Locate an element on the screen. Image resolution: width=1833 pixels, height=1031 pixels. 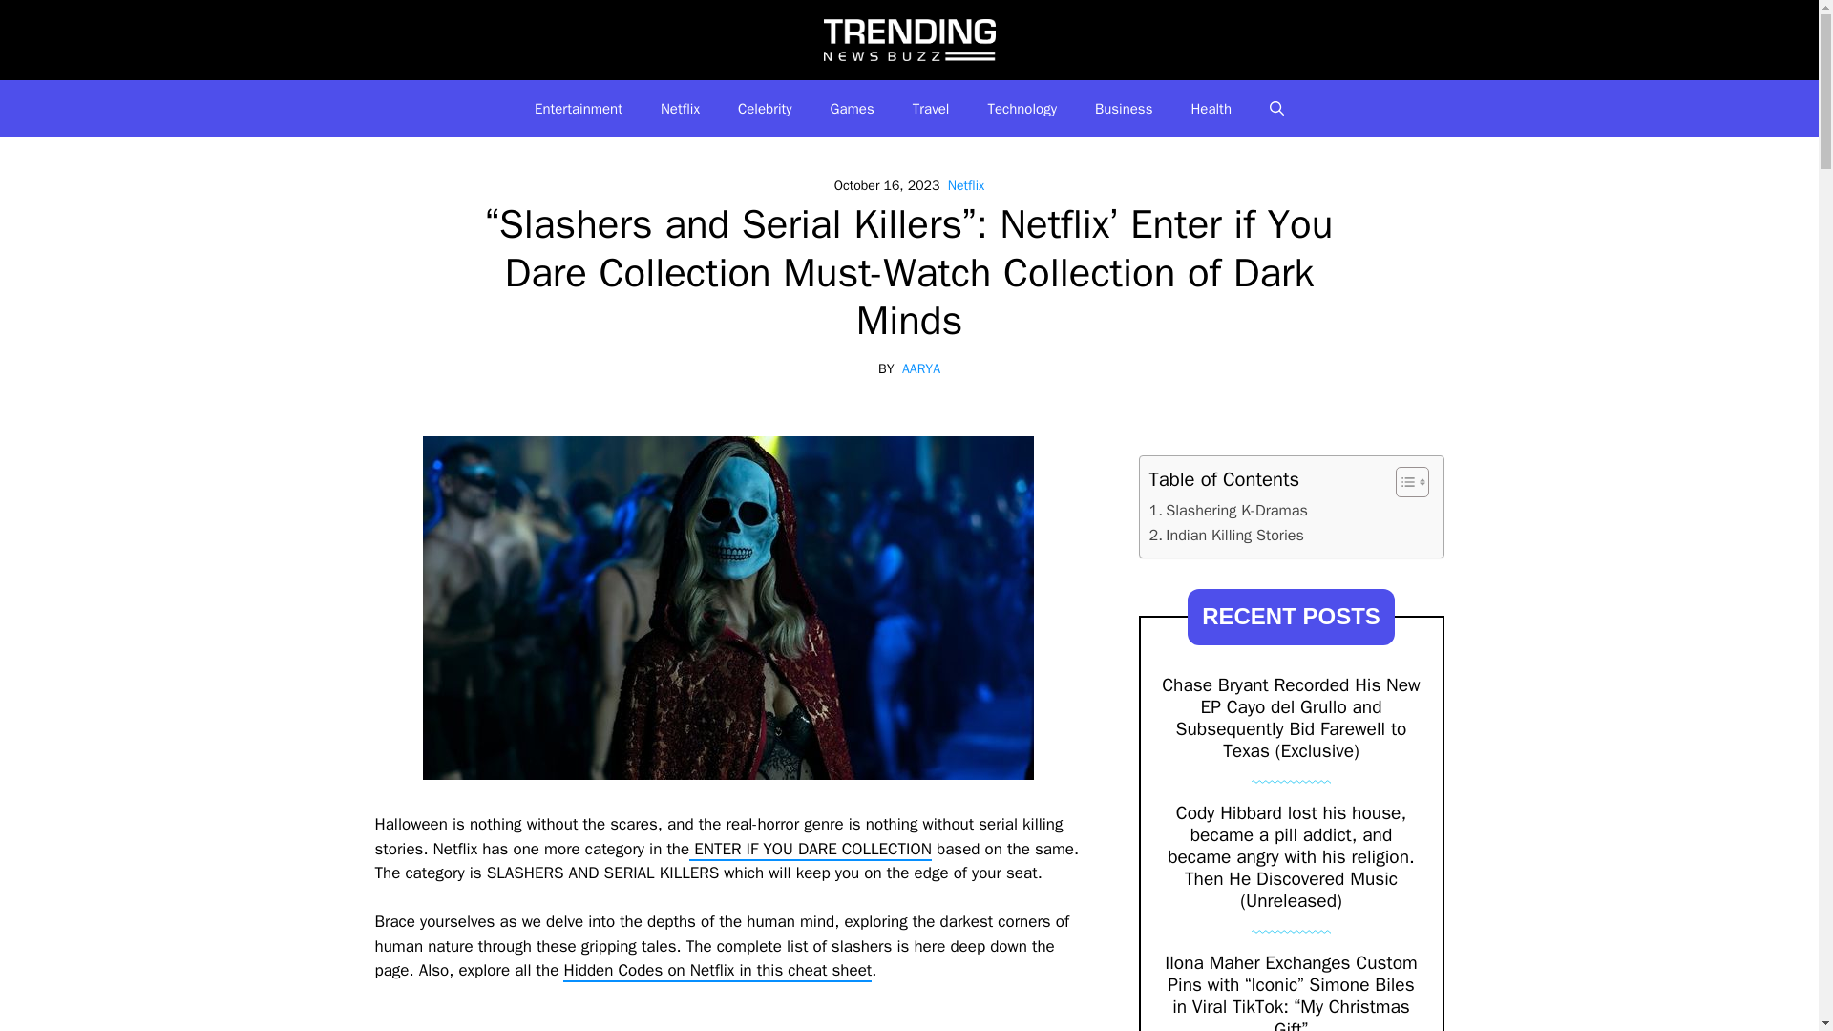
ENTER IF YOU DARE COLLECTION is located at coordinates (810, 850).